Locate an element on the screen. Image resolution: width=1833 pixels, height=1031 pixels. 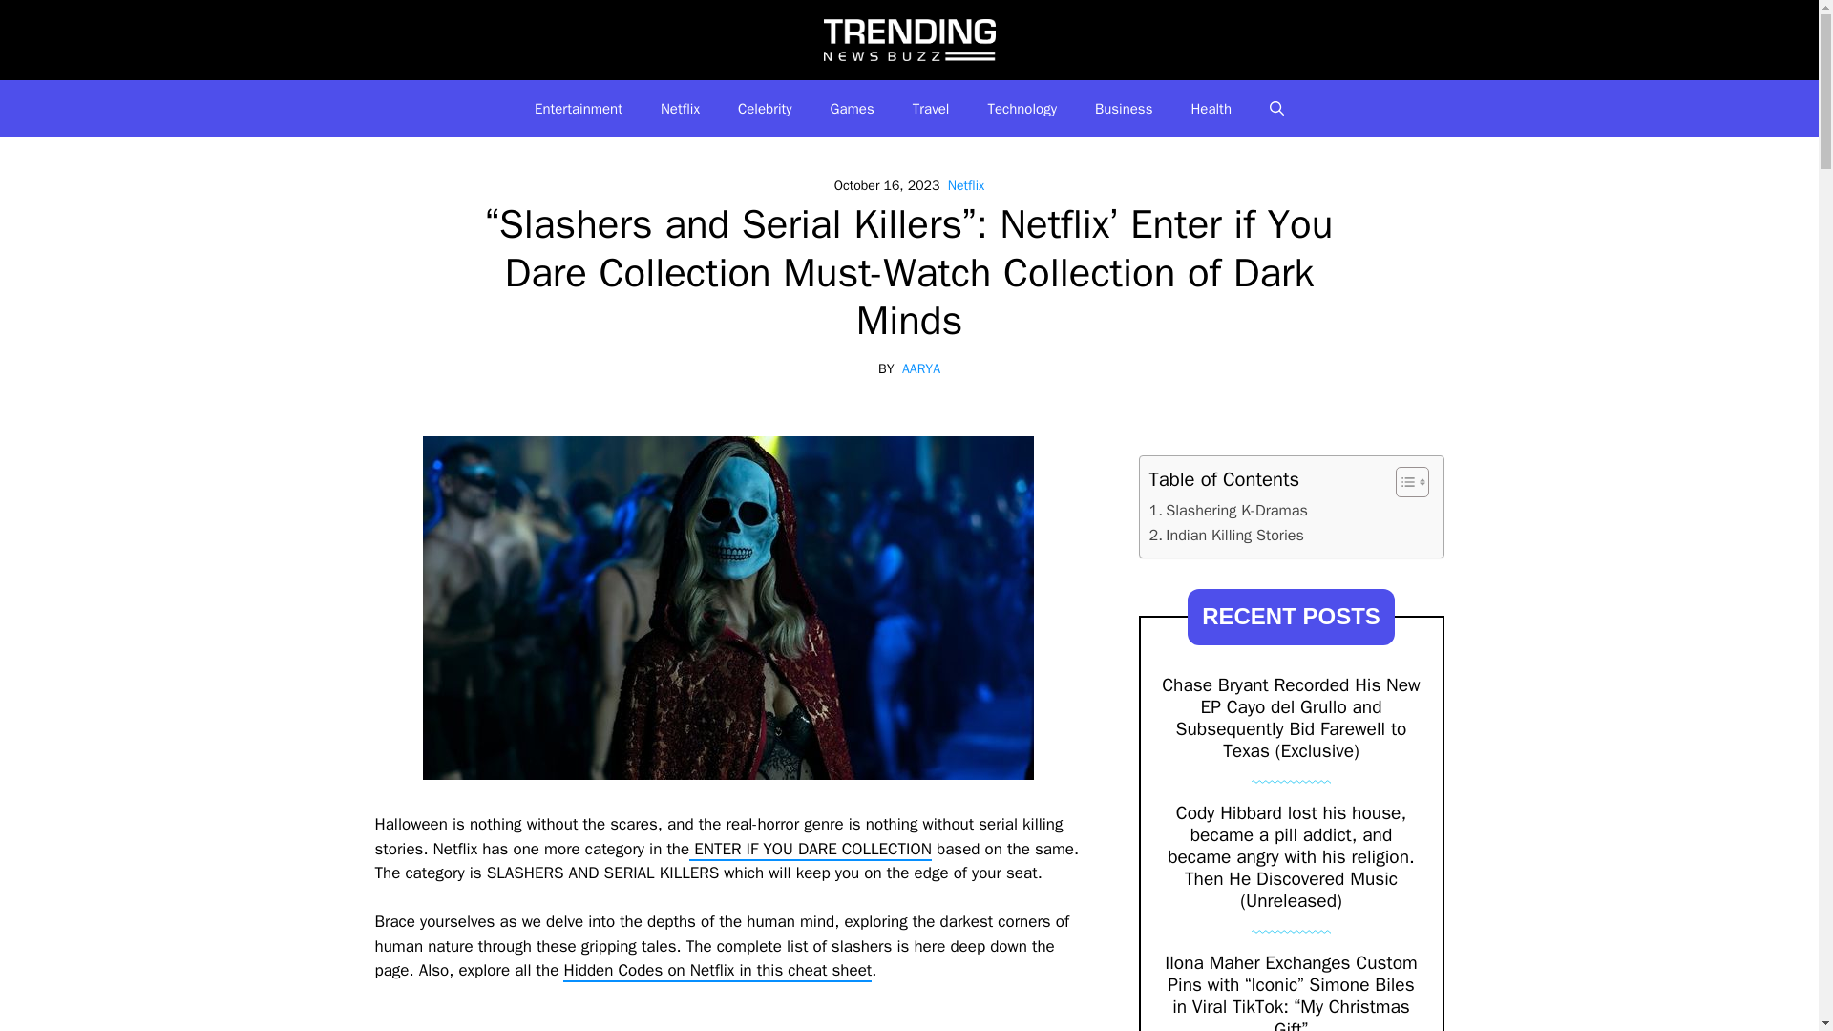
ENTER IF YOU DARE COLLECTION is located at coordinates (810, 850).